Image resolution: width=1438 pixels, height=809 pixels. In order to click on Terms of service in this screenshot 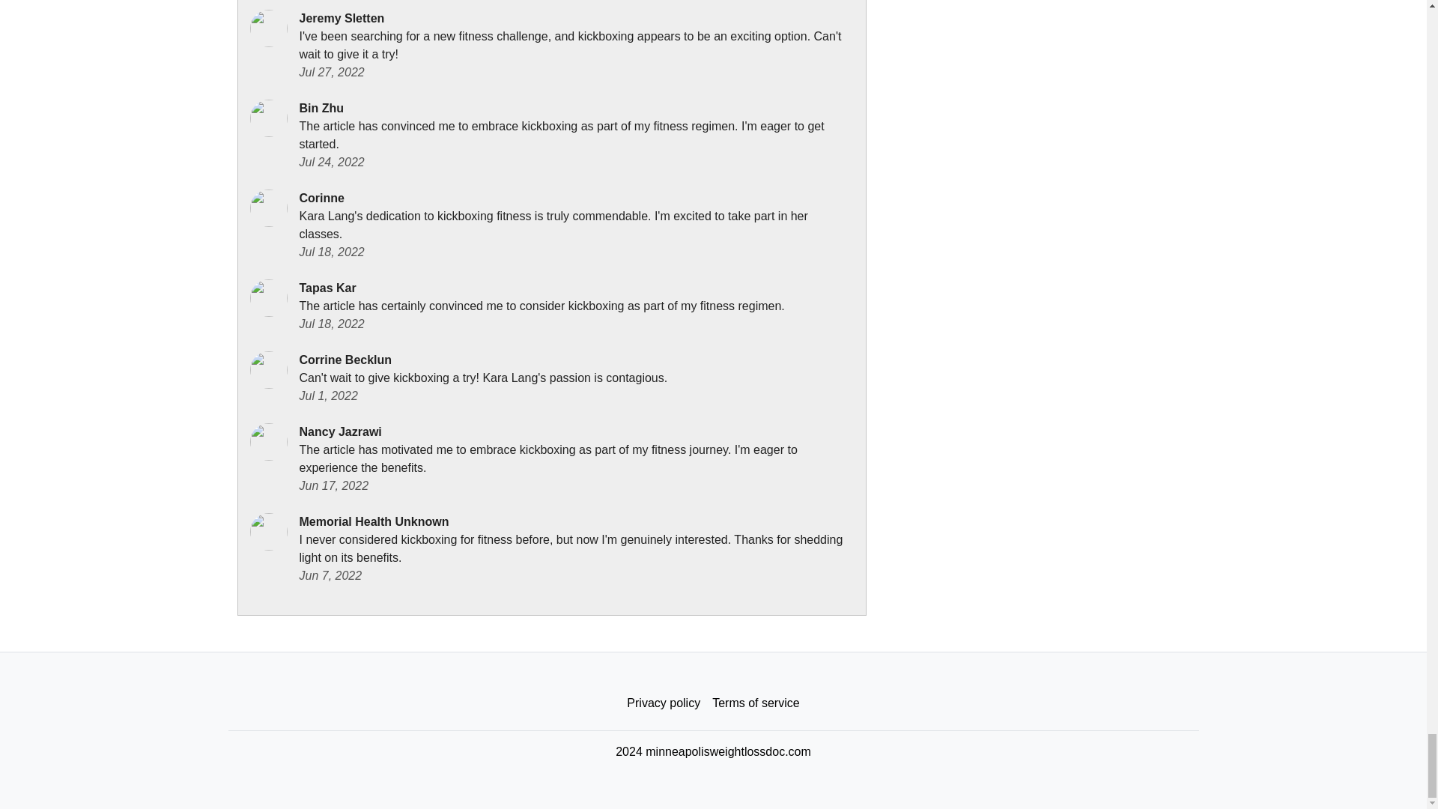, I will do `click(755, 703)`.